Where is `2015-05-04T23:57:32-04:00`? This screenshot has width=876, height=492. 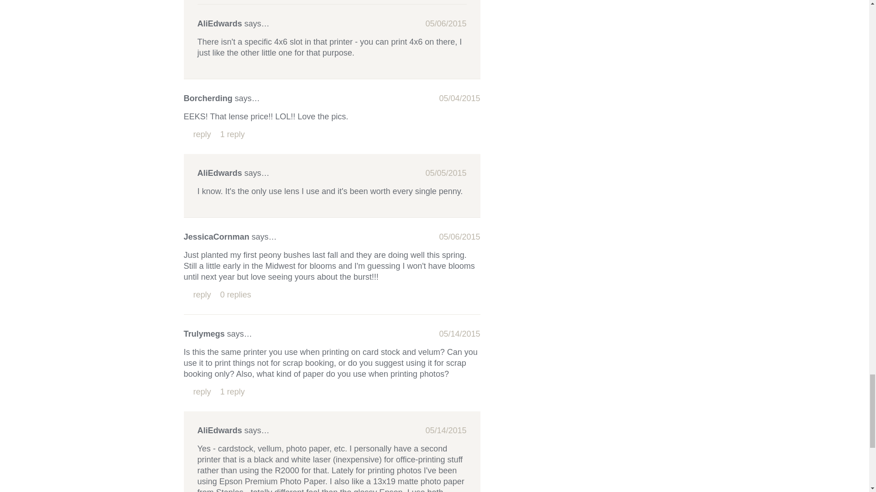 2015-05-04T23:57:32-04:00 is located at coordinates (459, 98).